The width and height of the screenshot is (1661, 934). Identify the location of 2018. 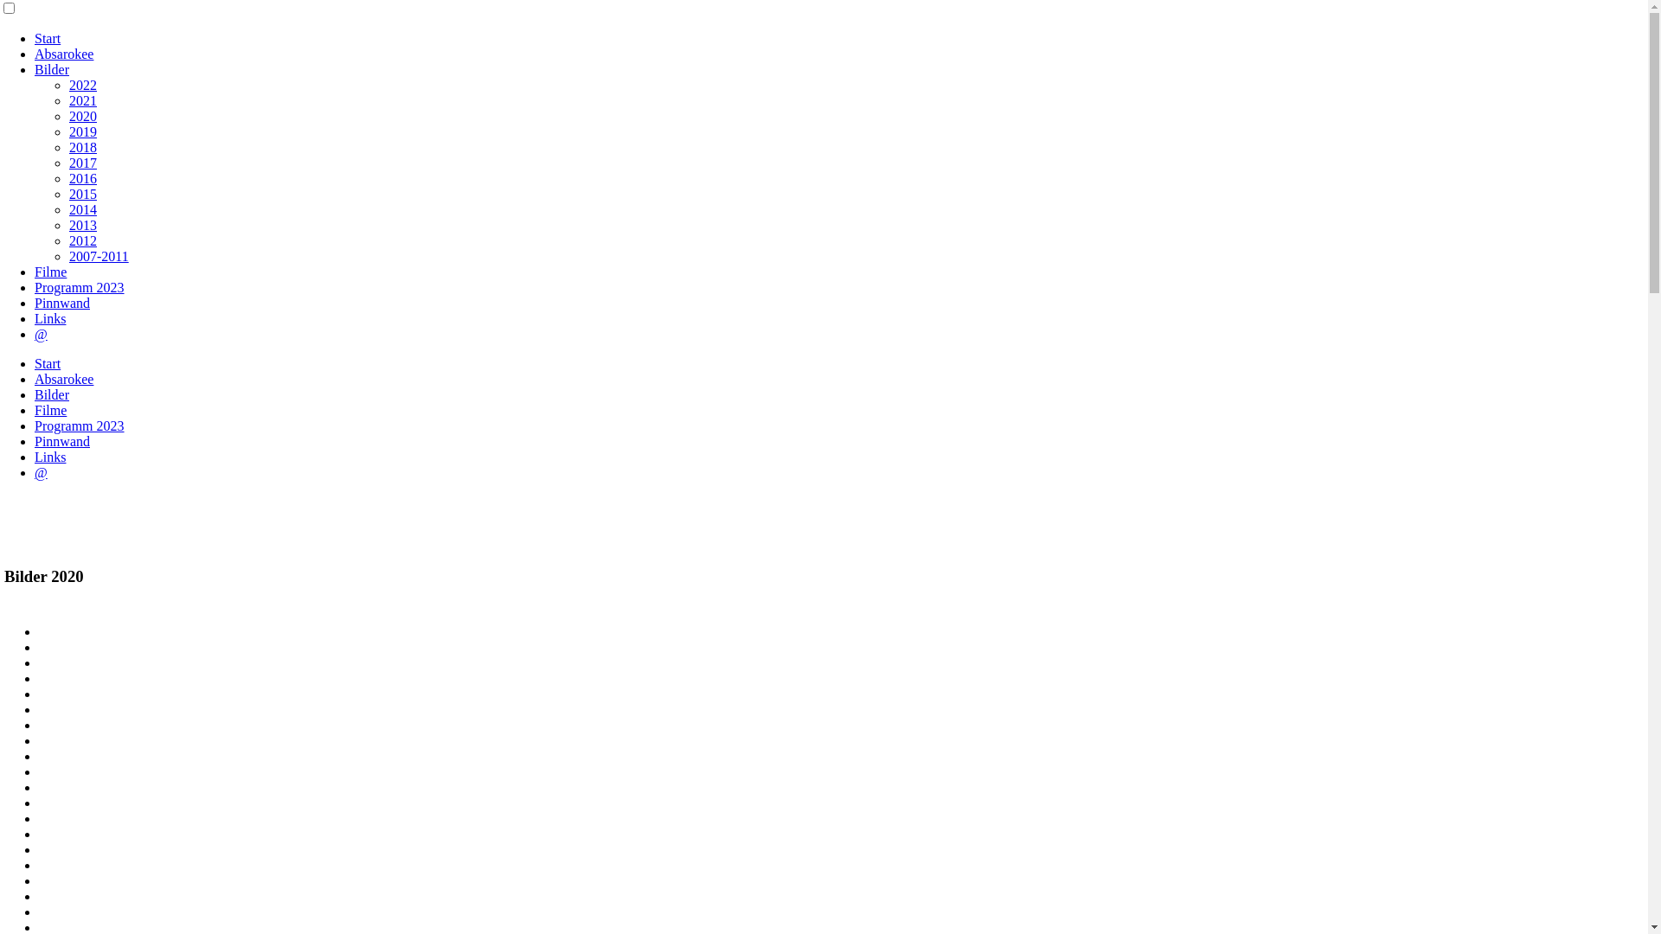
(83, 147).